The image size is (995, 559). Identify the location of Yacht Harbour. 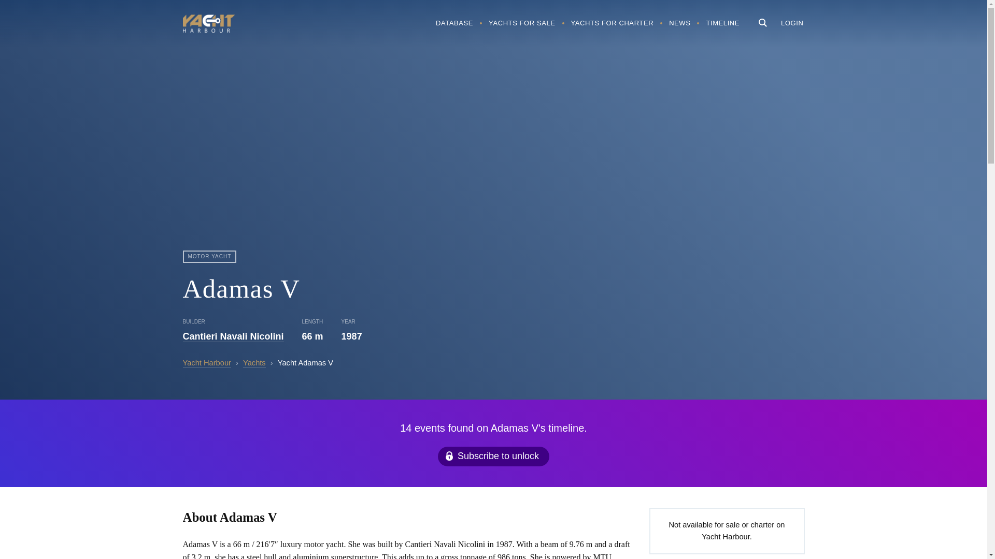
(208, 25).